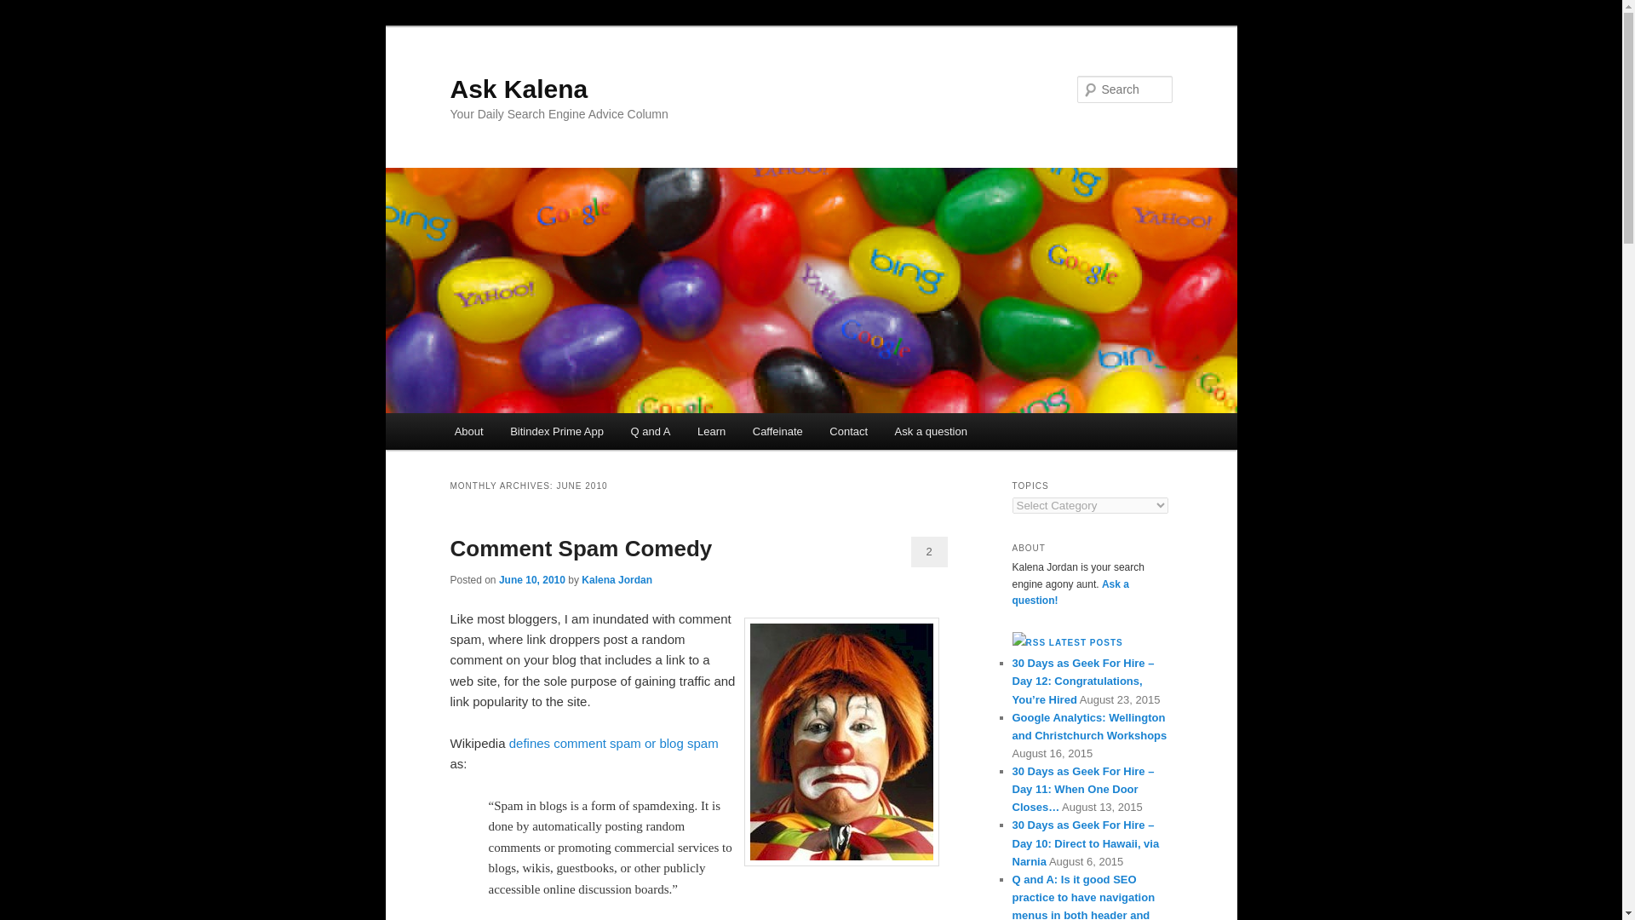 The image size is (1635, 920). I want to click on Comment Spam Comedy, so click(581, 548).